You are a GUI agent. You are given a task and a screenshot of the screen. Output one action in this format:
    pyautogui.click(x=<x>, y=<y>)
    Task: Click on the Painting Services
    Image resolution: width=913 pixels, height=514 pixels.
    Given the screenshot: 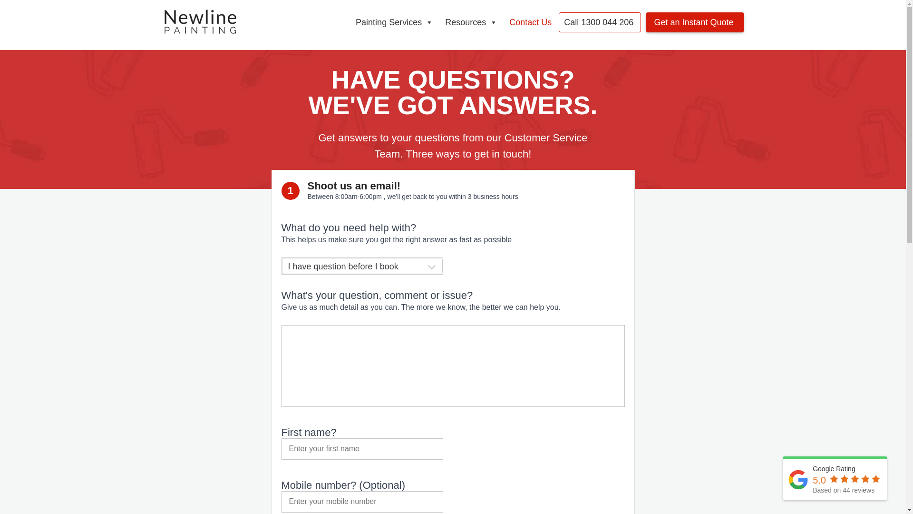 What is the action you would take?
    pyautogui.click(x=396, y=22)
    